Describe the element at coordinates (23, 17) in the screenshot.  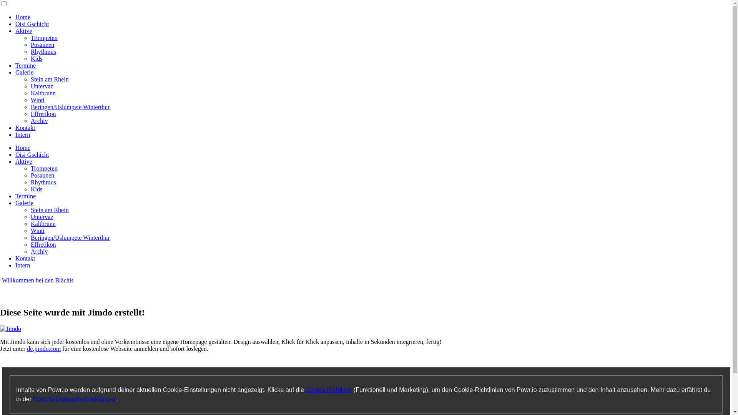
I see `Home` at that location.